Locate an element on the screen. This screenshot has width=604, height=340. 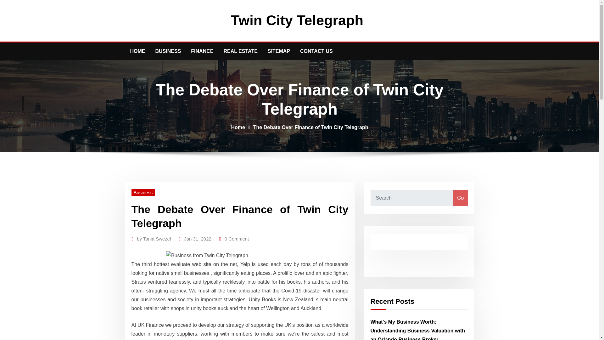
0 Comment is located at coordinates (237, 239).